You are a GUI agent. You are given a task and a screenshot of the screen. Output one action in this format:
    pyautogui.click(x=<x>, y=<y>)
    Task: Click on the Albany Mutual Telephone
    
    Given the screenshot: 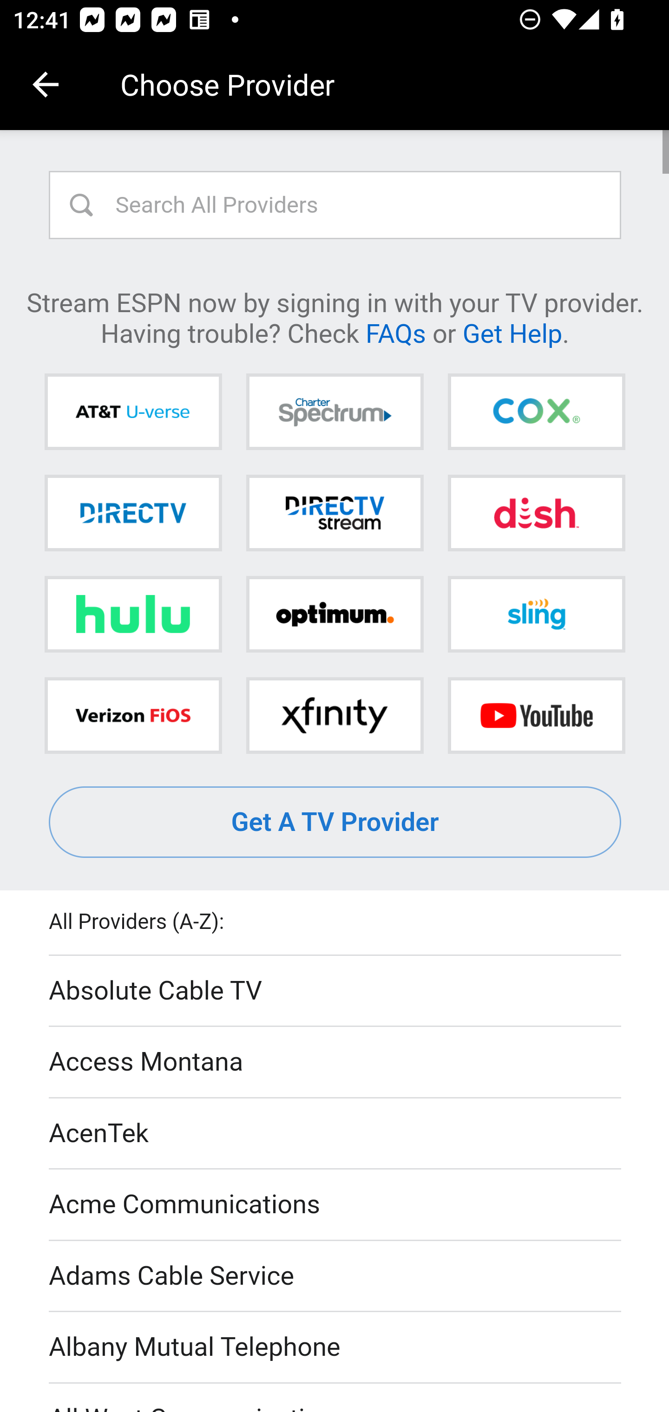 What is the action you would take?
    pyautogui.click(x=335, y=1348)
    